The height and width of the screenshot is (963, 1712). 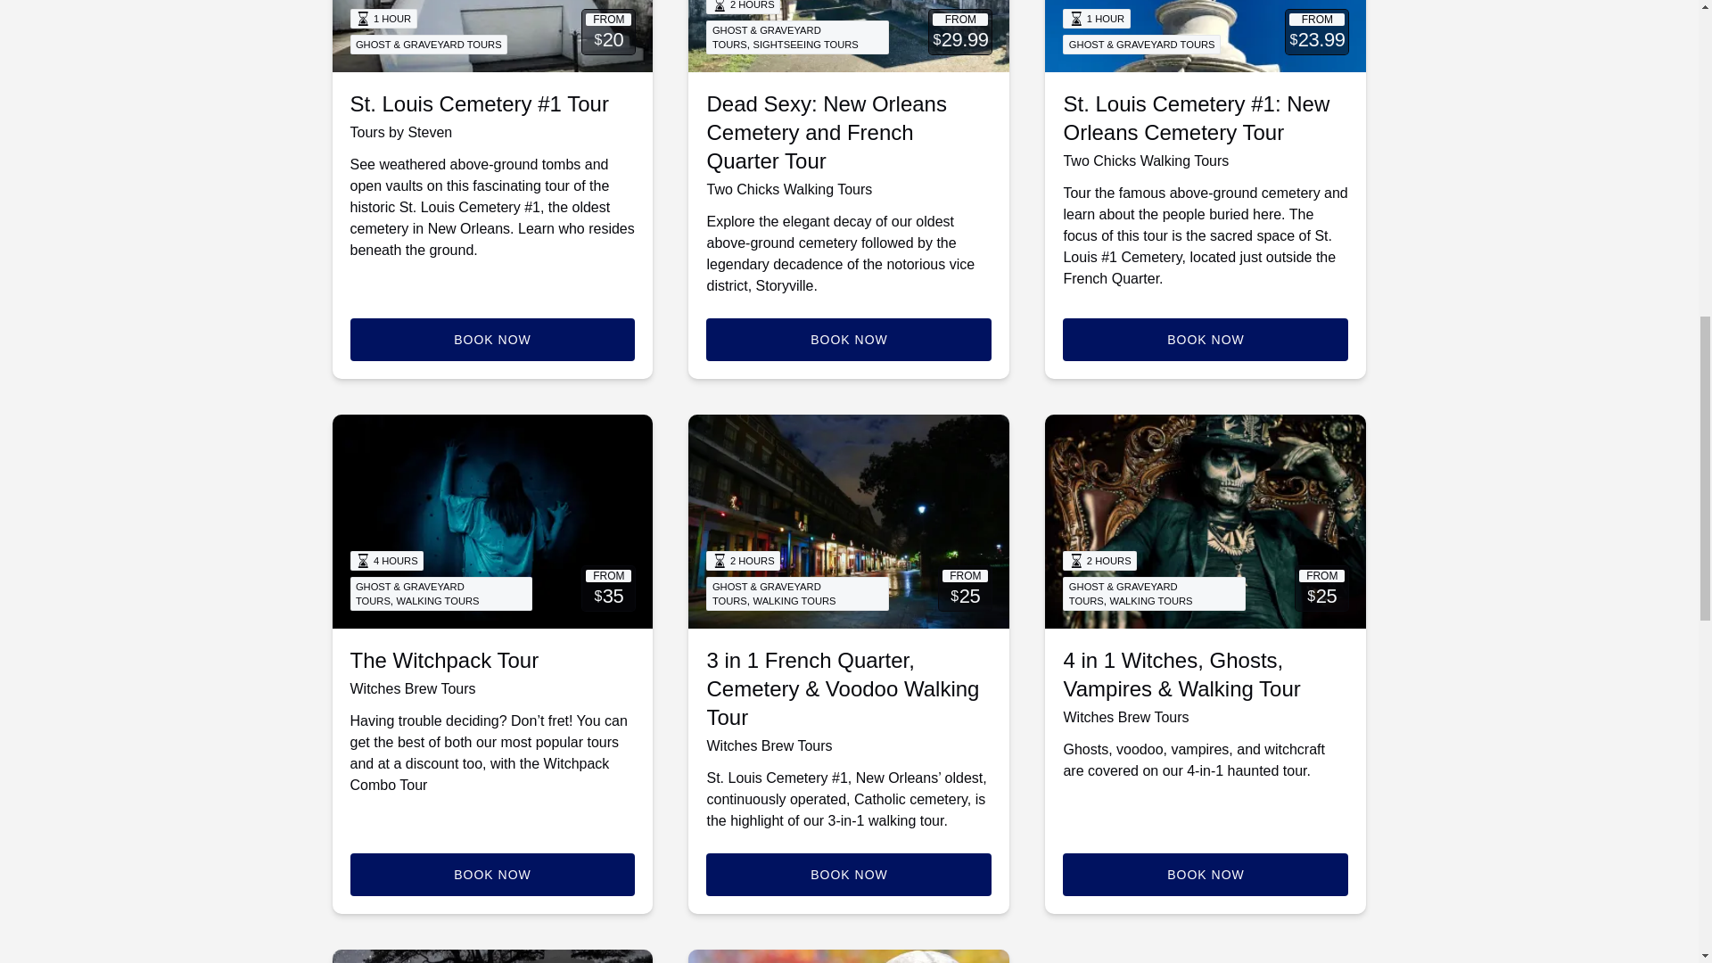 I want to click on Two Chicks Walking Tours, so click(x=788, y=189).